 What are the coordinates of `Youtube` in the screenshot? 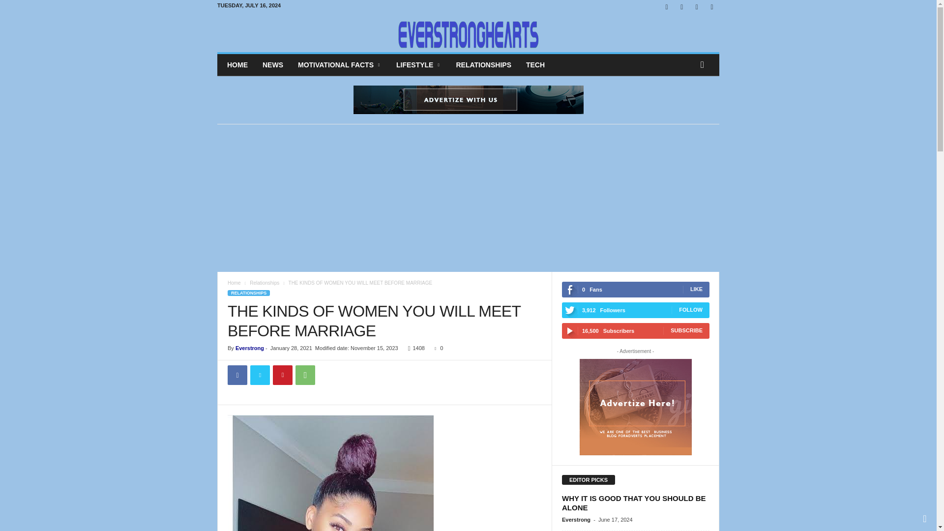 It's located at (712, 7).